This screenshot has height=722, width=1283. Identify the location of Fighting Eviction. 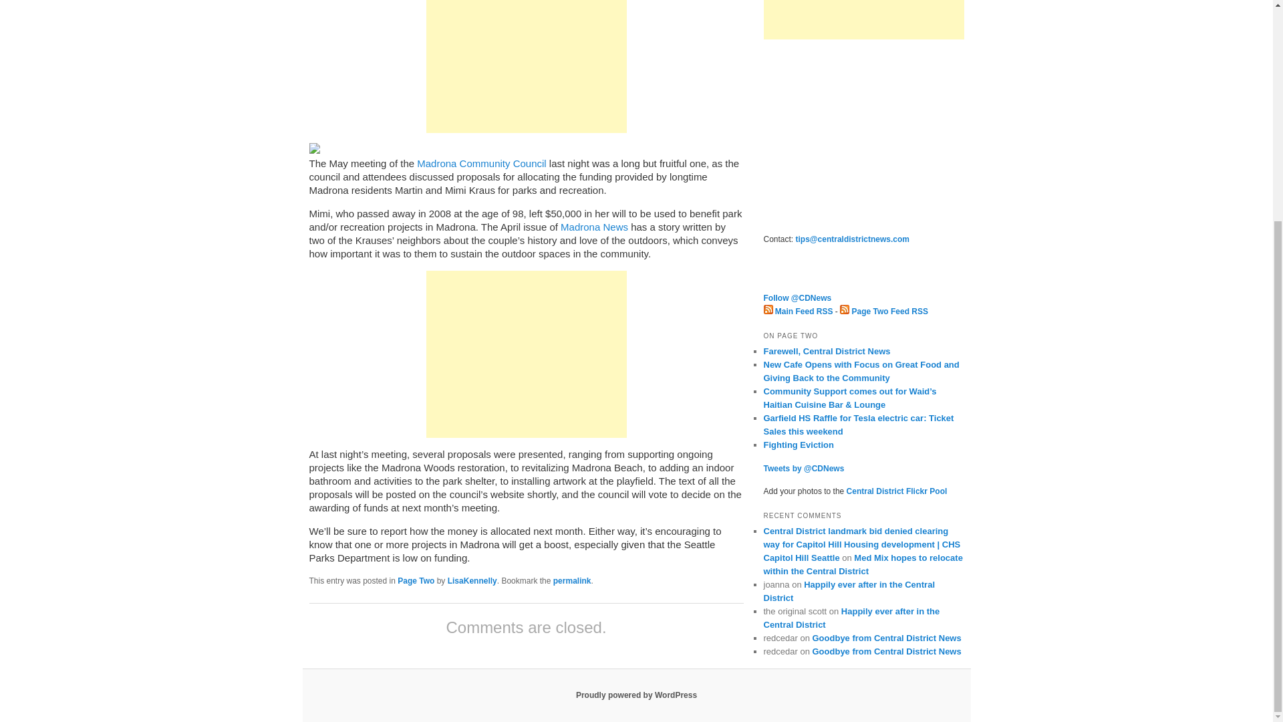
(798, 444).